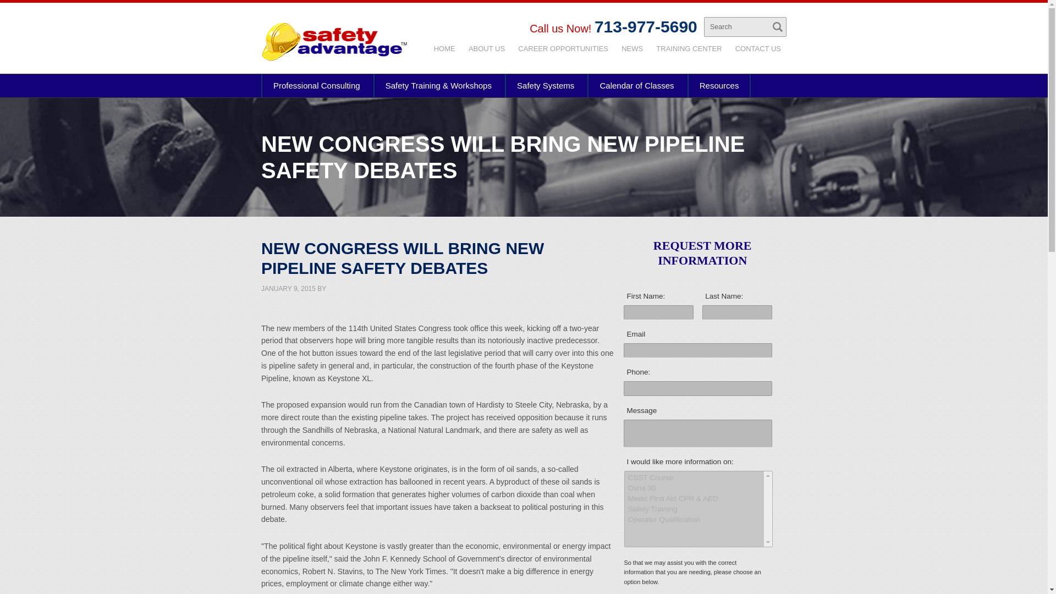 Image resolution: width=1056 pixels, height=594 pixels. Describe the element at coordinates (758, 48) in the screenshot. I see `CONTACT US` at that location.